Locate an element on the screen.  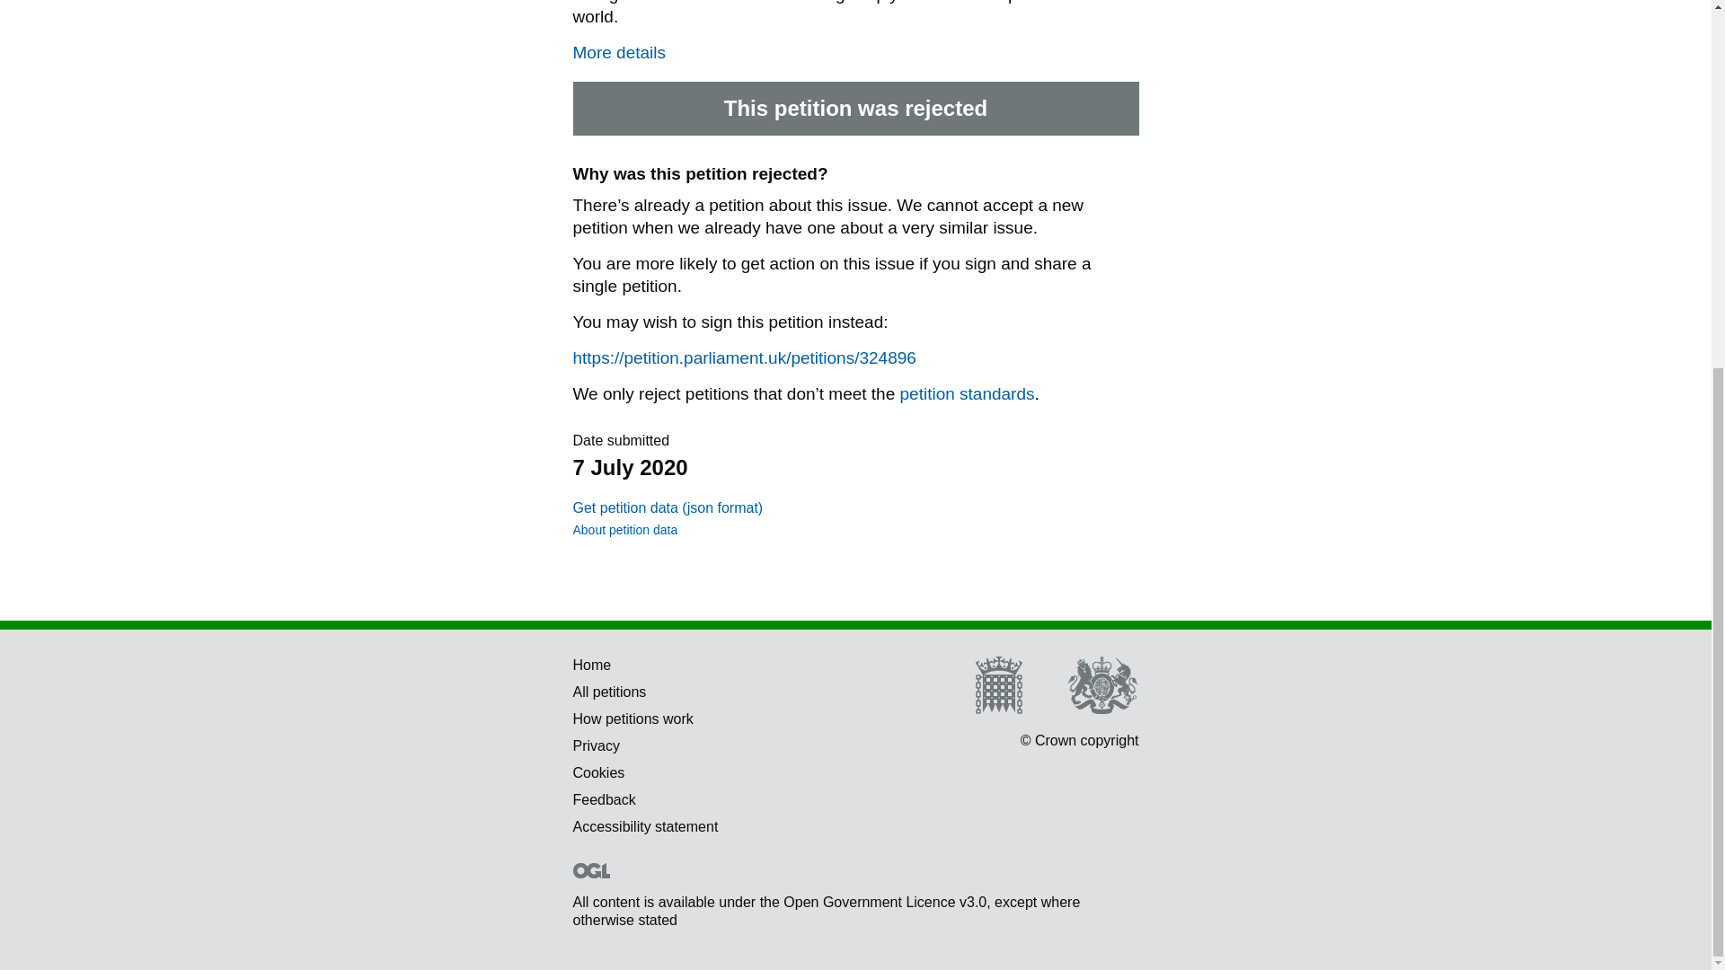
Open Government Licence is located at coordinates (591, 871).